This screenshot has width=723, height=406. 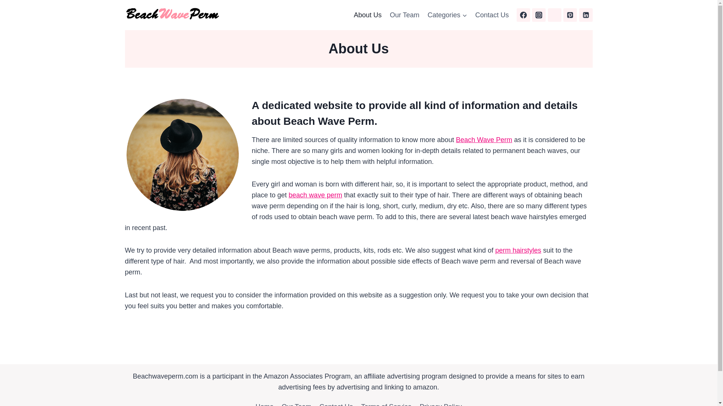 I want to click on Beach Wave Perm, so click(x=484, y=140).